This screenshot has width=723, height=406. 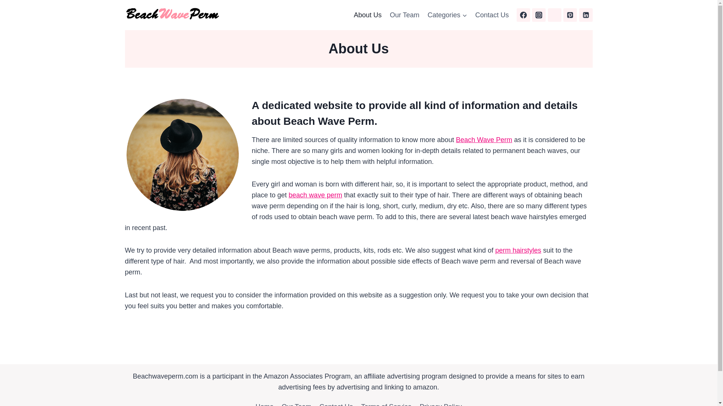 I want to click on Beach Wave Perm, so click(x=484, y=140).